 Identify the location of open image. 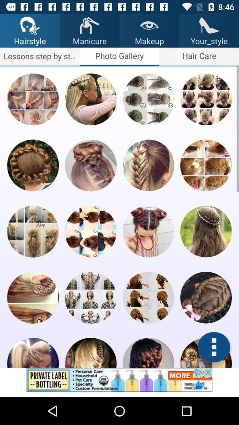
(206, 166).